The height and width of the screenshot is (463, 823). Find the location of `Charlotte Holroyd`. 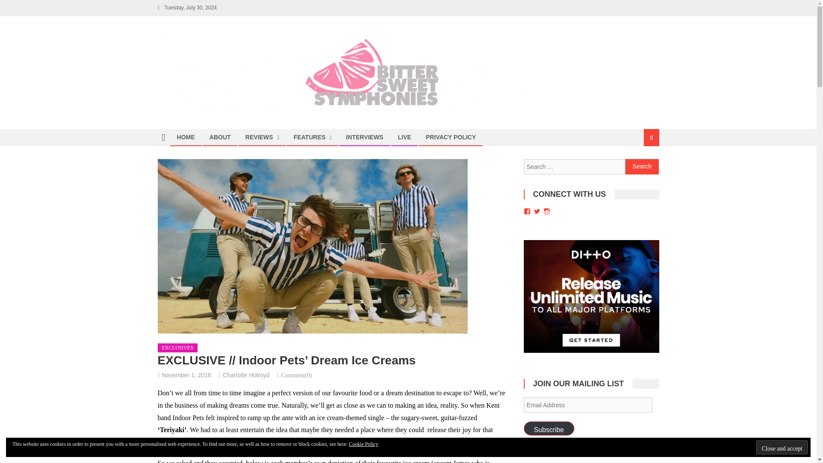

Charlotte Holroyd is located at coordinates (246, 375).